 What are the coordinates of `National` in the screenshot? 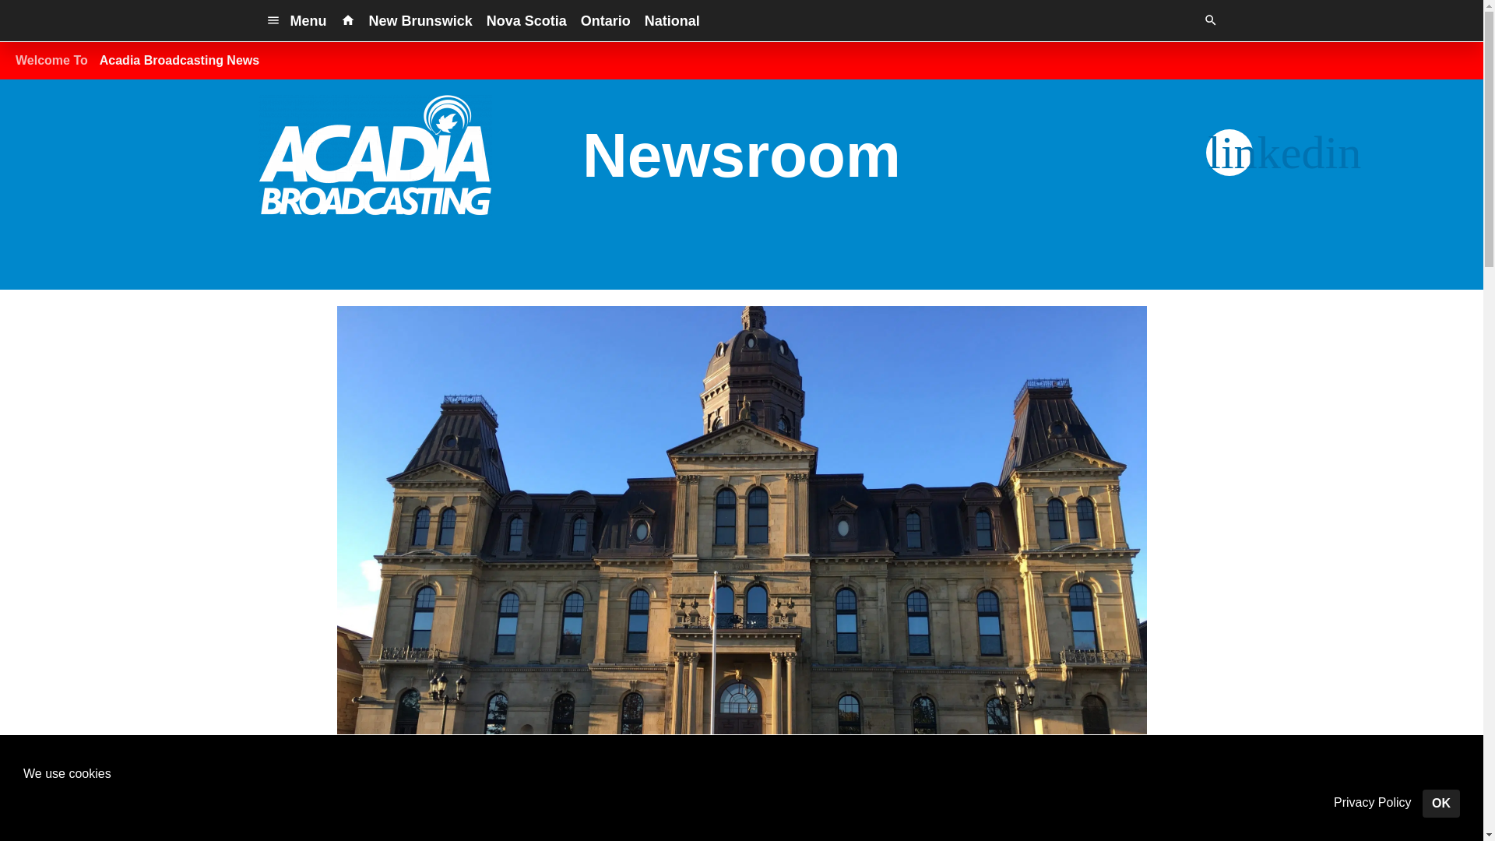 It's located at (673, 20).